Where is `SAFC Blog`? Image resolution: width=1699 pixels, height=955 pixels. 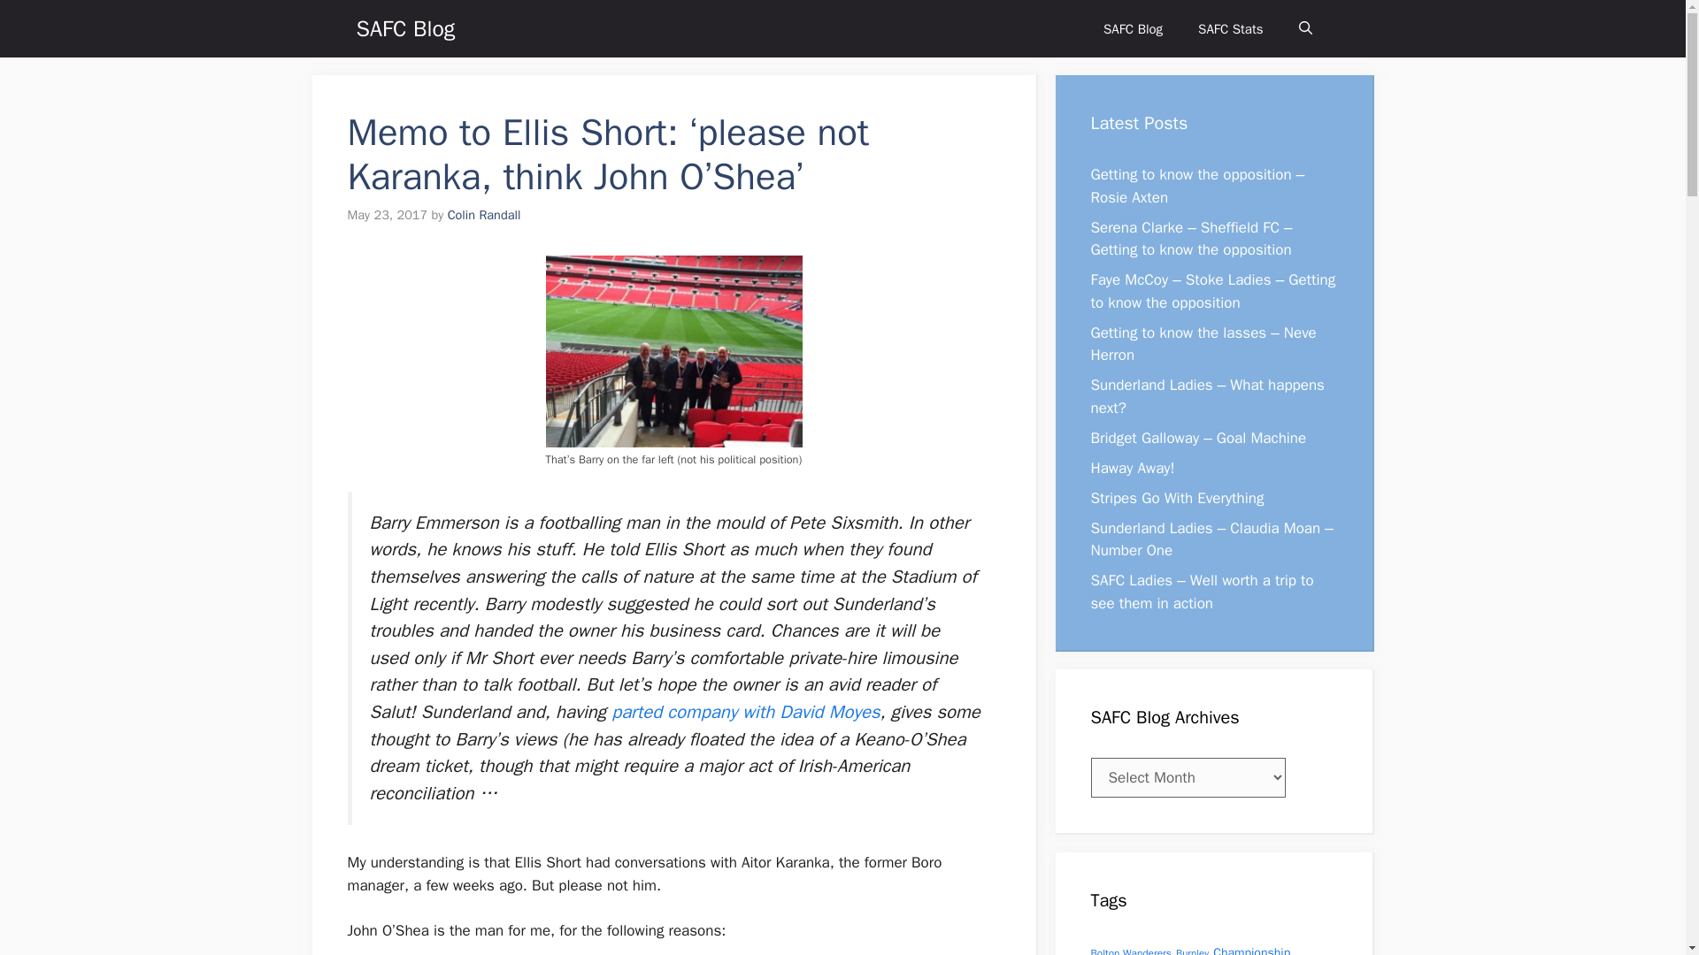 SAFC Blog is located at coordinates (1133, 28).